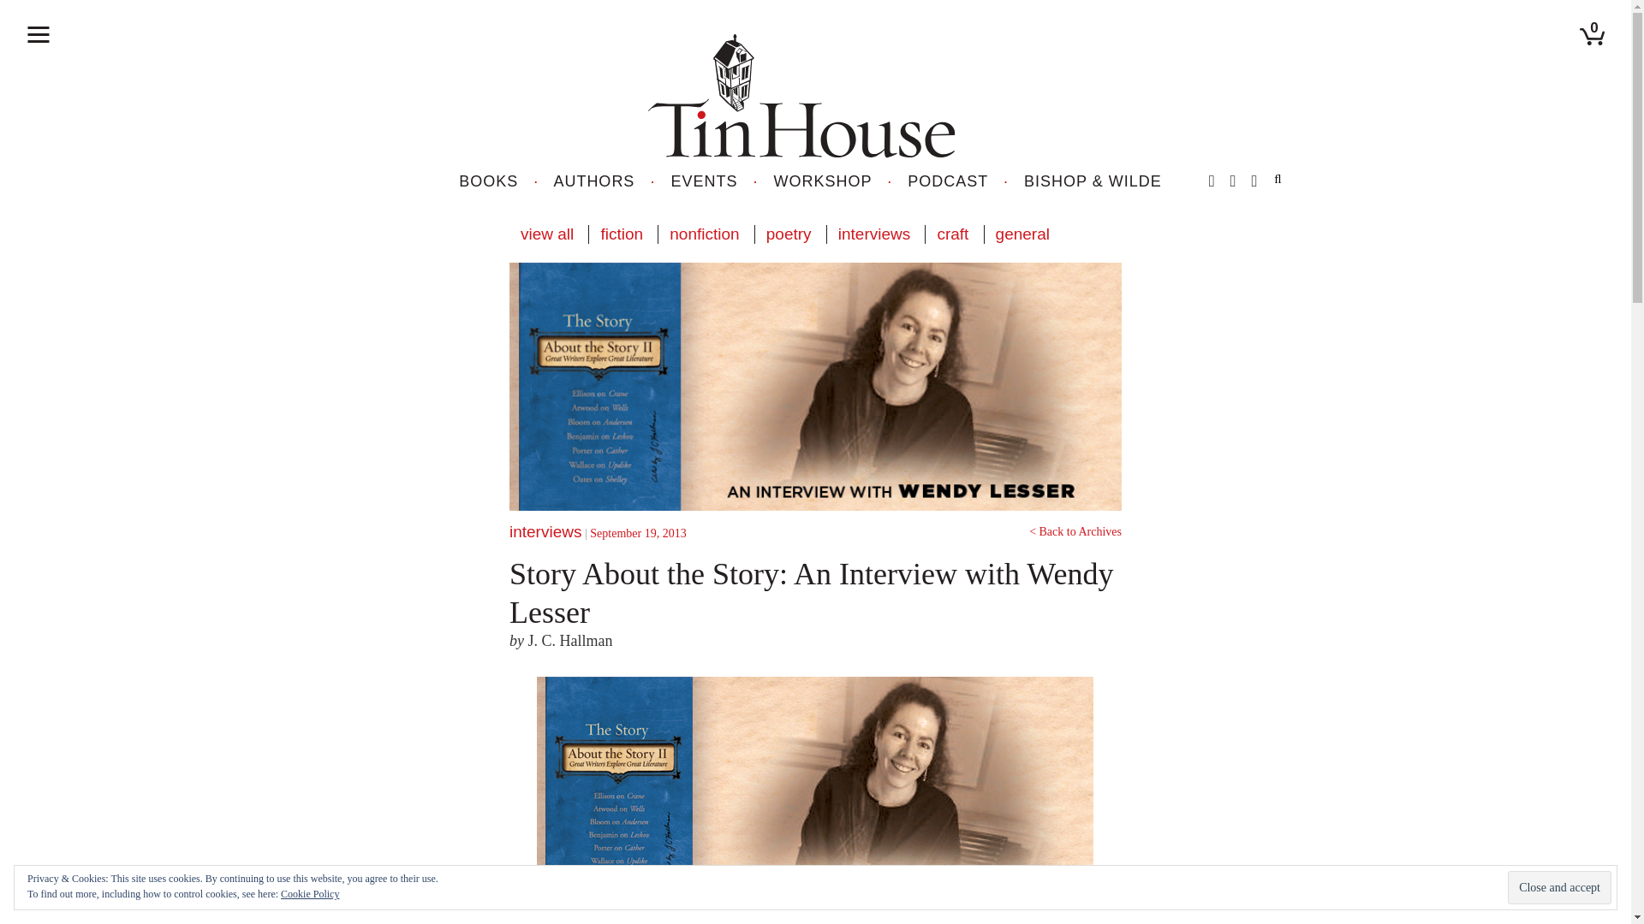  Describe the element at coordinates (547, 234) in the screenshot. I see `view all` at that location.